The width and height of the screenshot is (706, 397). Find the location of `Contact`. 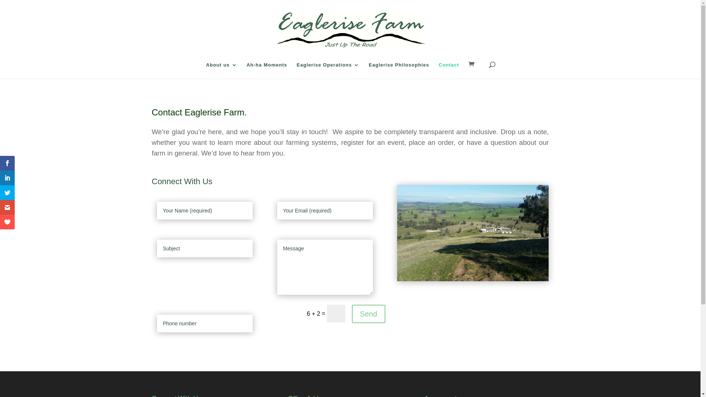

Contact is located at coordinates (449, 71).